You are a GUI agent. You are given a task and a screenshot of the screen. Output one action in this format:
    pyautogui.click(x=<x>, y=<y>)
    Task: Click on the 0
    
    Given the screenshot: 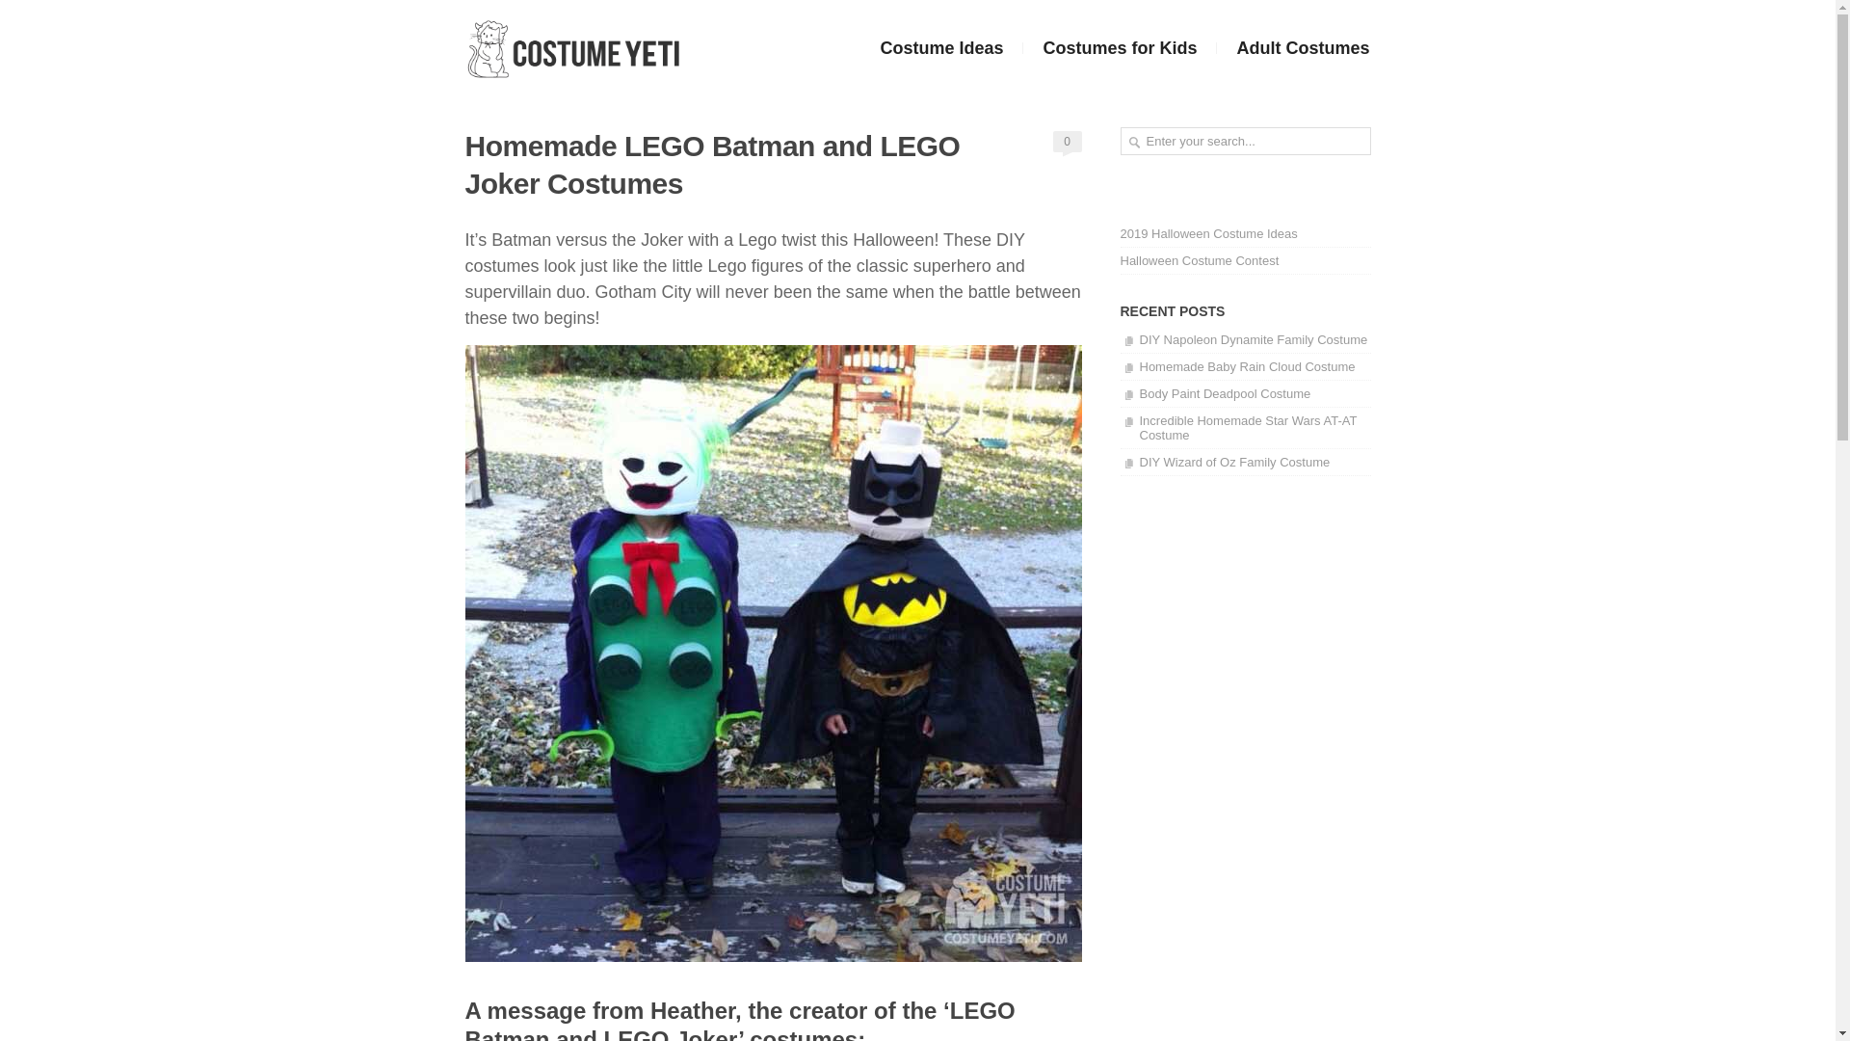 What is the action you would take?
    pyautogui.click(x=1066, y=141)
    